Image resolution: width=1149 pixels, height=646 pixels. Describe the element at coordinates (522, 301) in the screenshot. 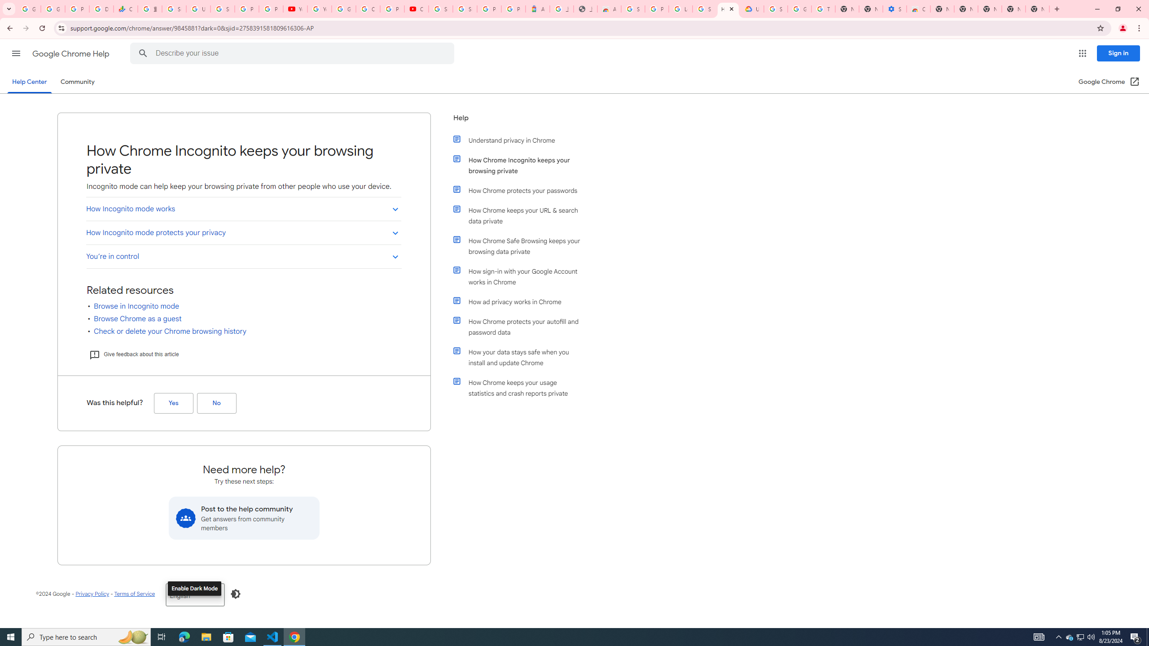

I see `How ad privacy works in Chrome` at that location.